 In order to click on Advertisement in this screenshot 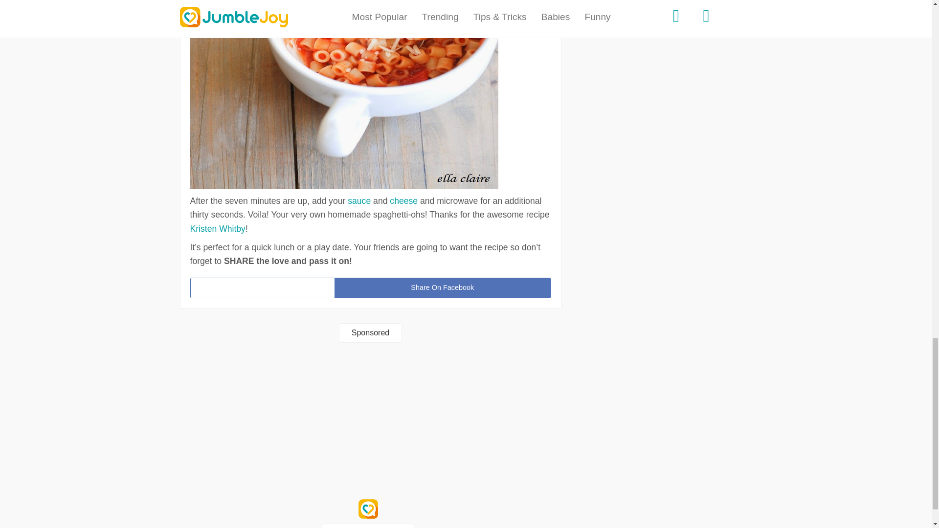, I will do `click(371, 421)`.